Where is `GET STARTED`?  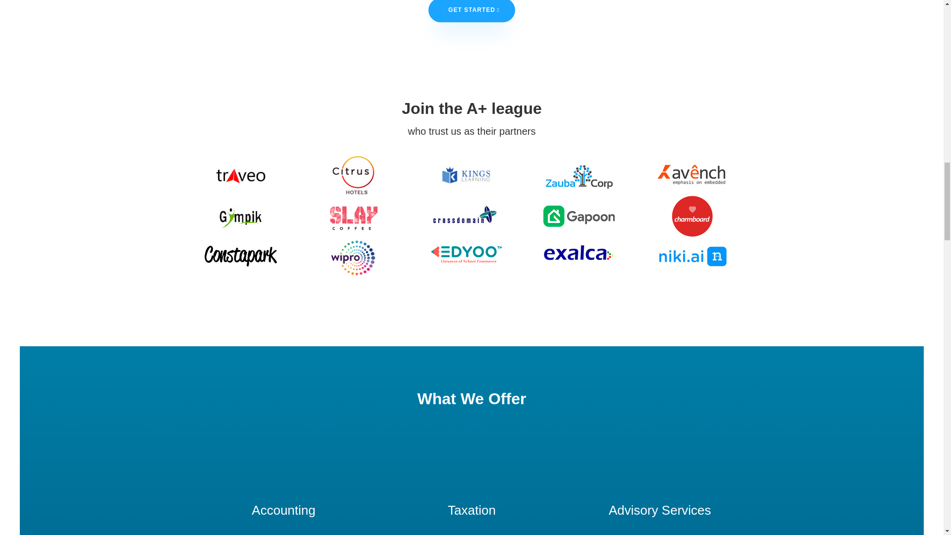
GET STARTED is located at coordinates (472, 11).